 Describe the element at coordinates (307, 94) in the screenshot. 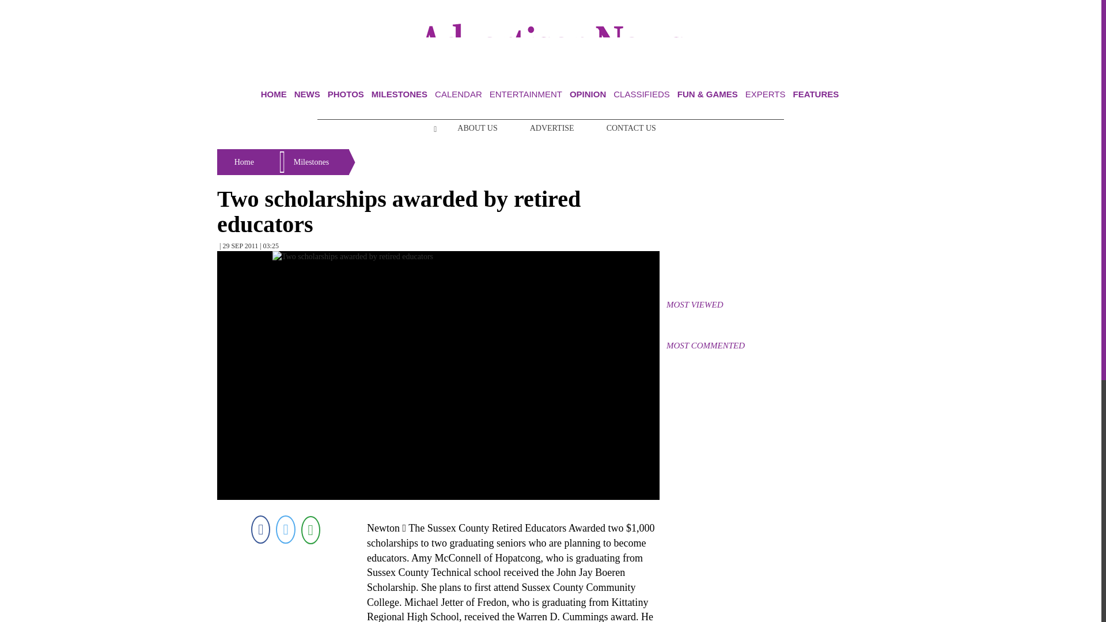

I see `News` at that location.